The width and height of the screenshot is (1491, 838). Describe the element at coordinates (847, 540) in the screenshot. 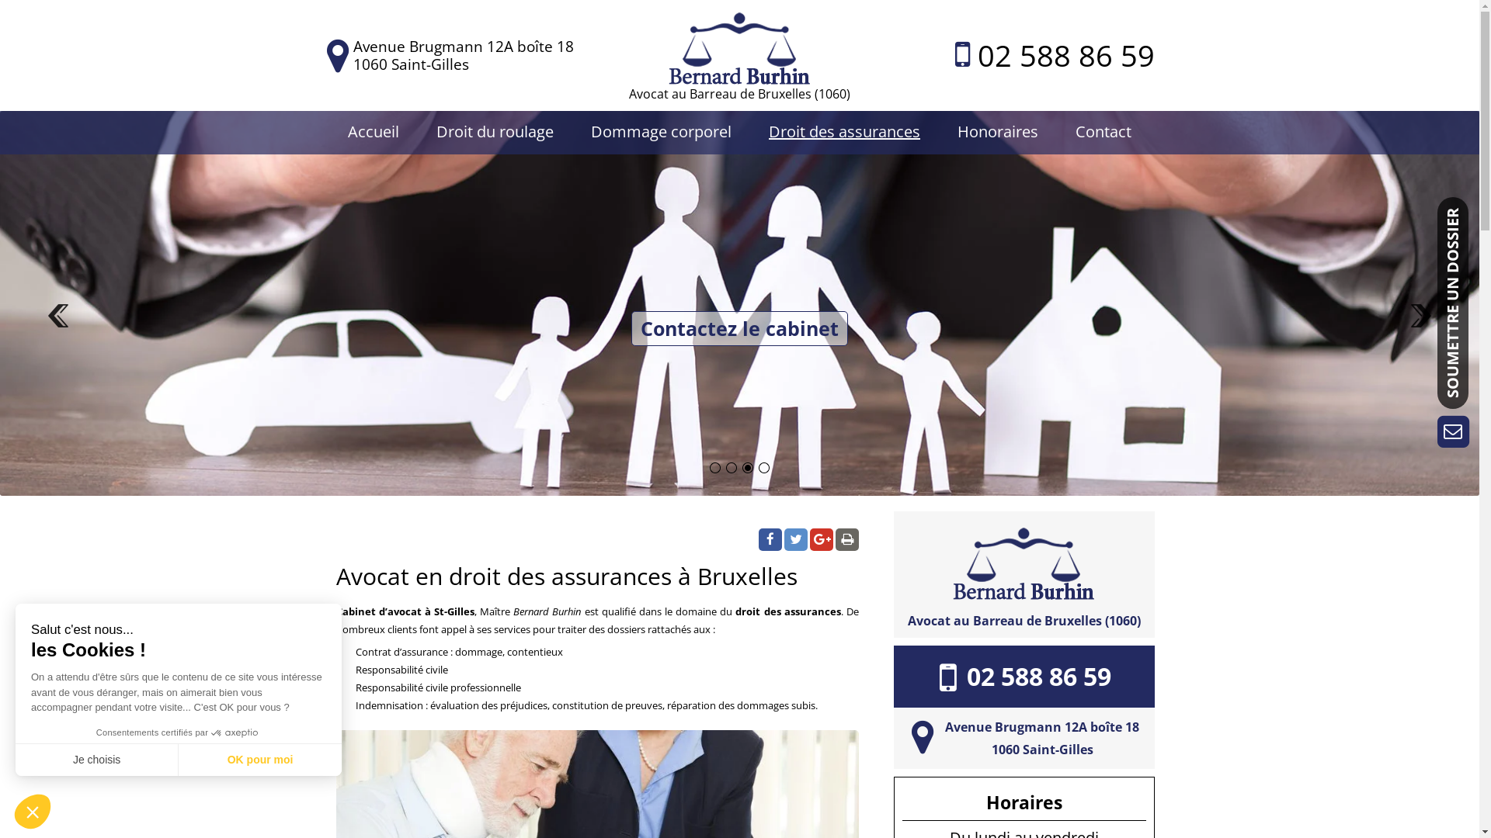

I see `Imprimer la carte de visite` at that location.